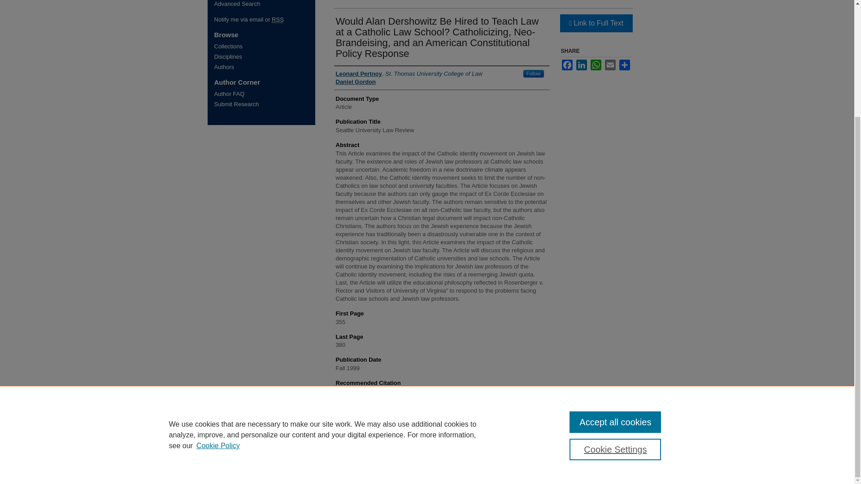 Image resolution: width=861 pixels, height=484 pixels. Describe the element at coordinates (581, 65) in the screenshot. I see `LinkedIn` at that location.